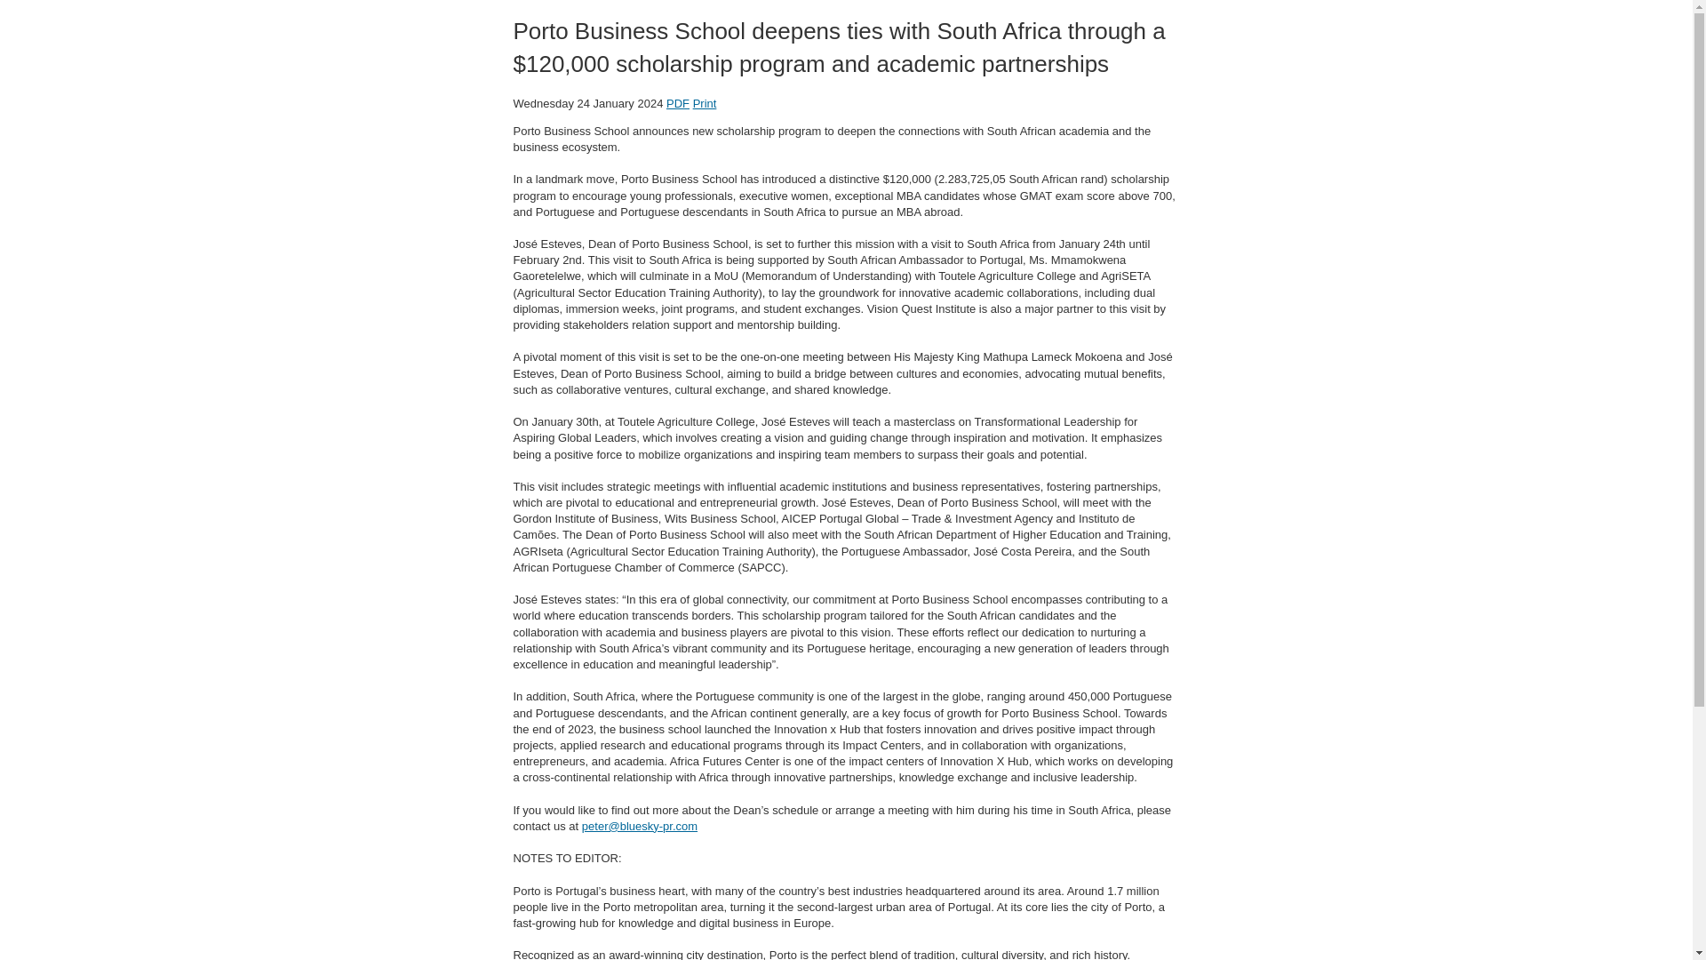 This screenshot has height=960, width=1706. I want to click on Print, so click(704, 103).